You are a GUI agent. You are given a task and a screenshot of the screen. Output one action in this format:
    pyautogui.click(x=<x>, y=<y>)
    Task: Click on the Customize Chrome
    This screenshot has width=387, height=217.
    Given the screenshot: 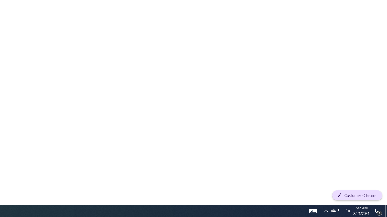 What is the action you would take?
    pyautogui.click(x=357, y=195)
    